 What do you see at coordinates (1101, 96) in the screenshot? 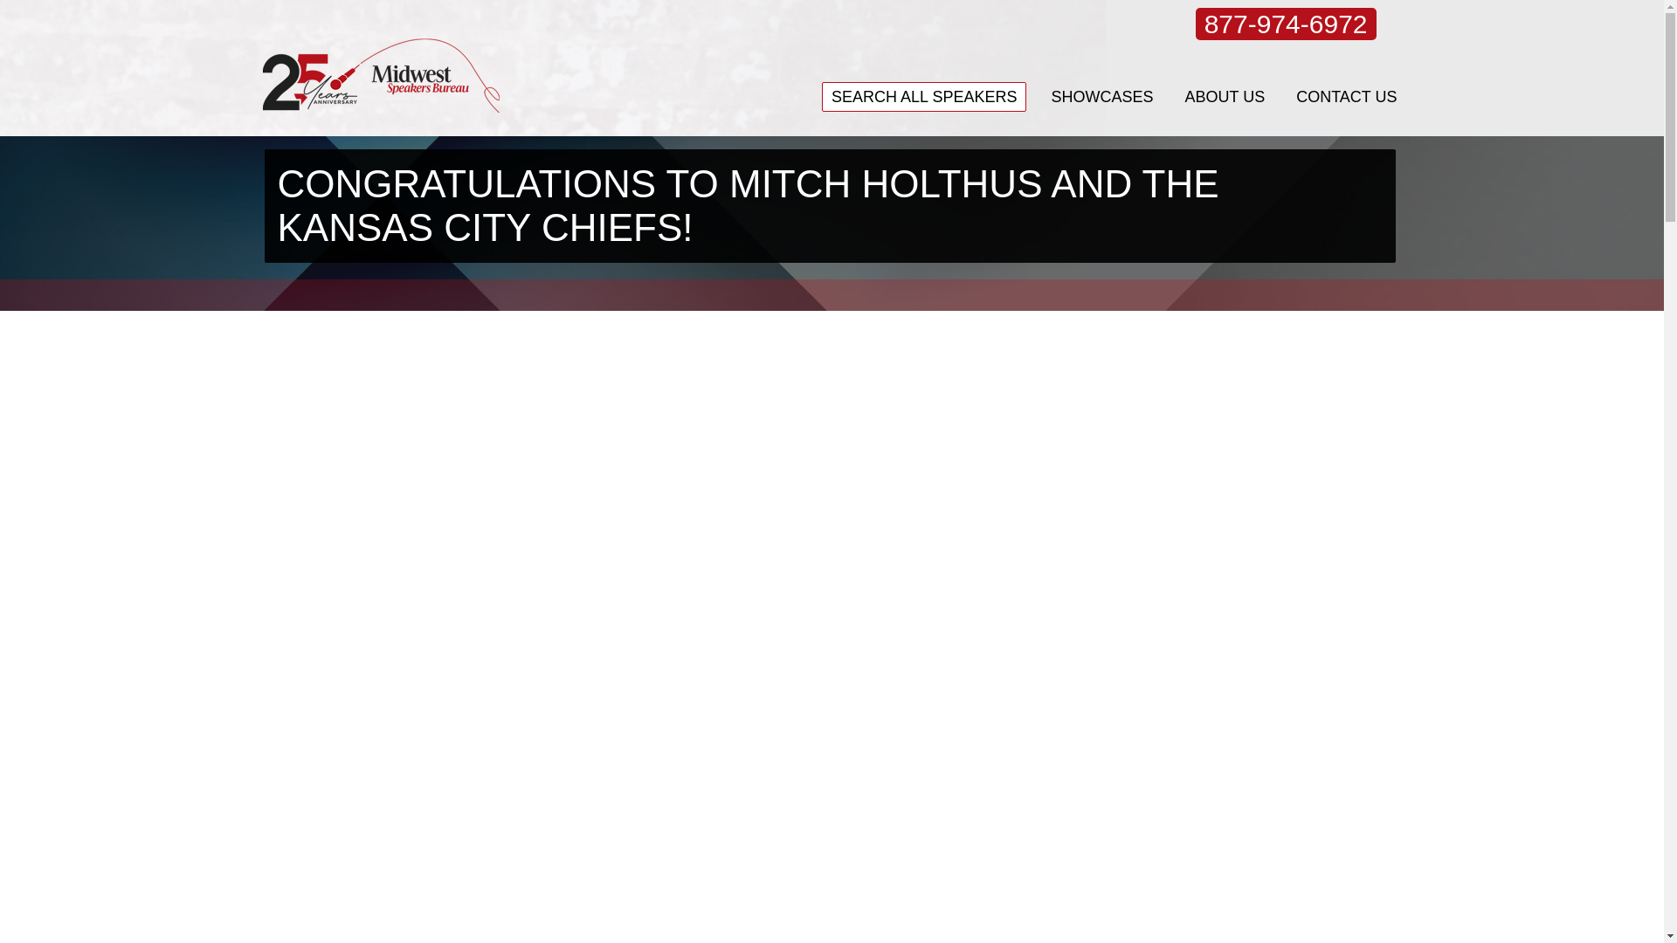
I see `SHOWCASES` at bounding box center [1101, 96].